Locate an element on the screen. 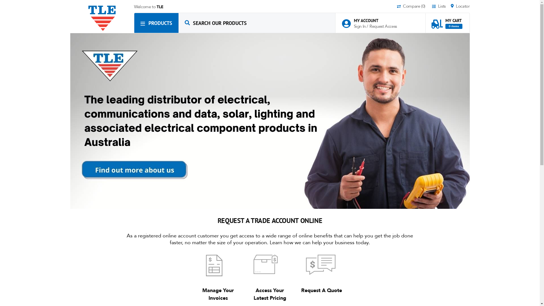 The width and height of the screenshot is (544, 306). Lists is located at coordinates (441, 7).